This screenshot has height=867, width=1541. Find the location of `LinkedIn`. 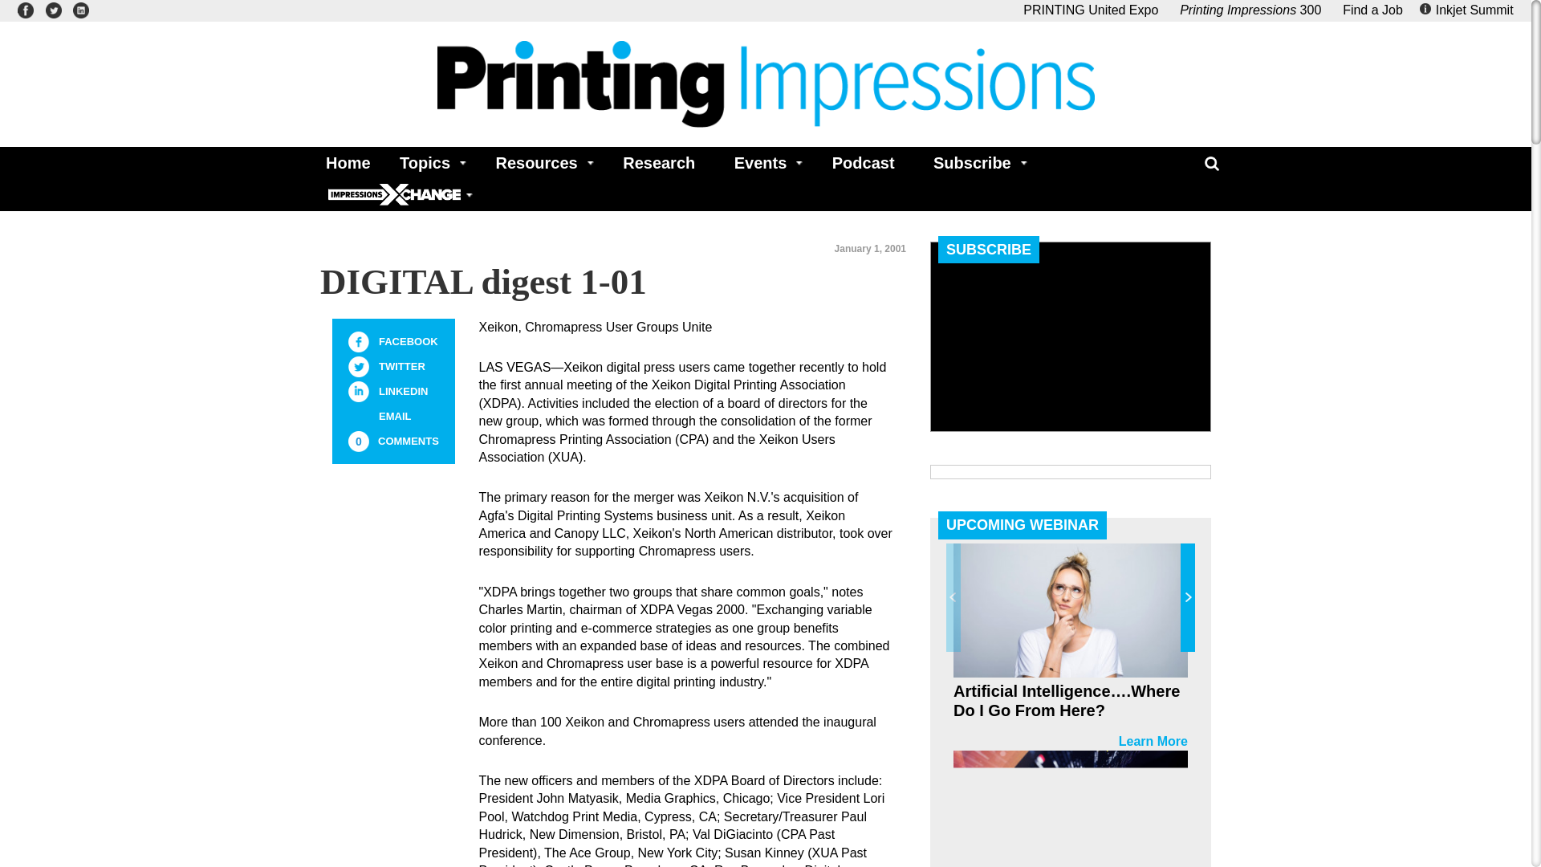

LinkedIn is located at coordinates (358, 392).